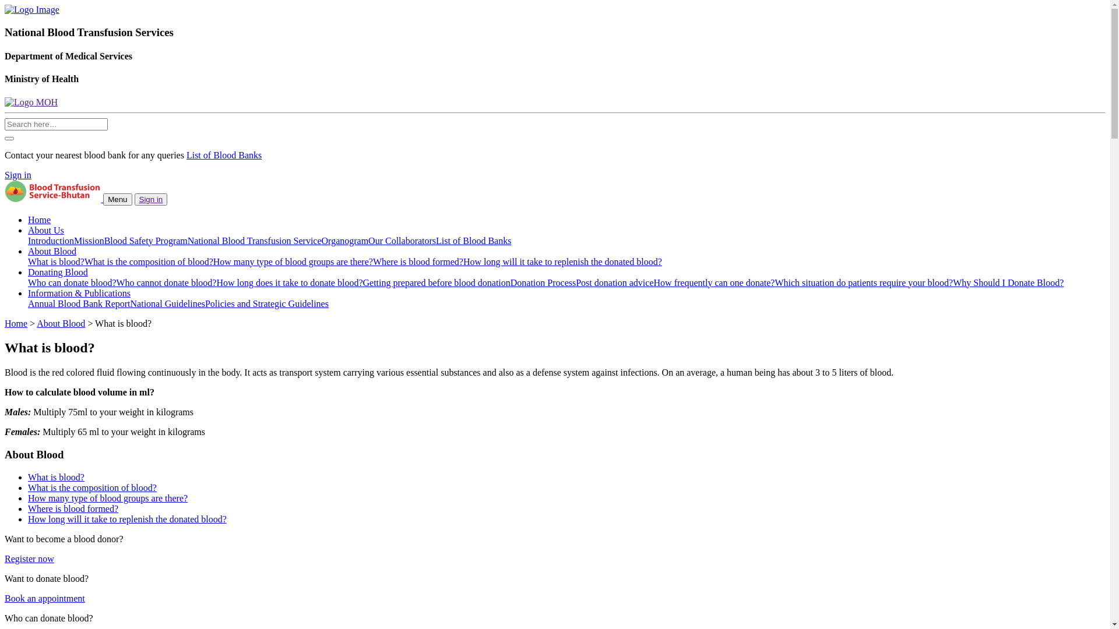 The width and height of the screenshot is (1119, 629). I want to click on Sign in, so click(152, 199).